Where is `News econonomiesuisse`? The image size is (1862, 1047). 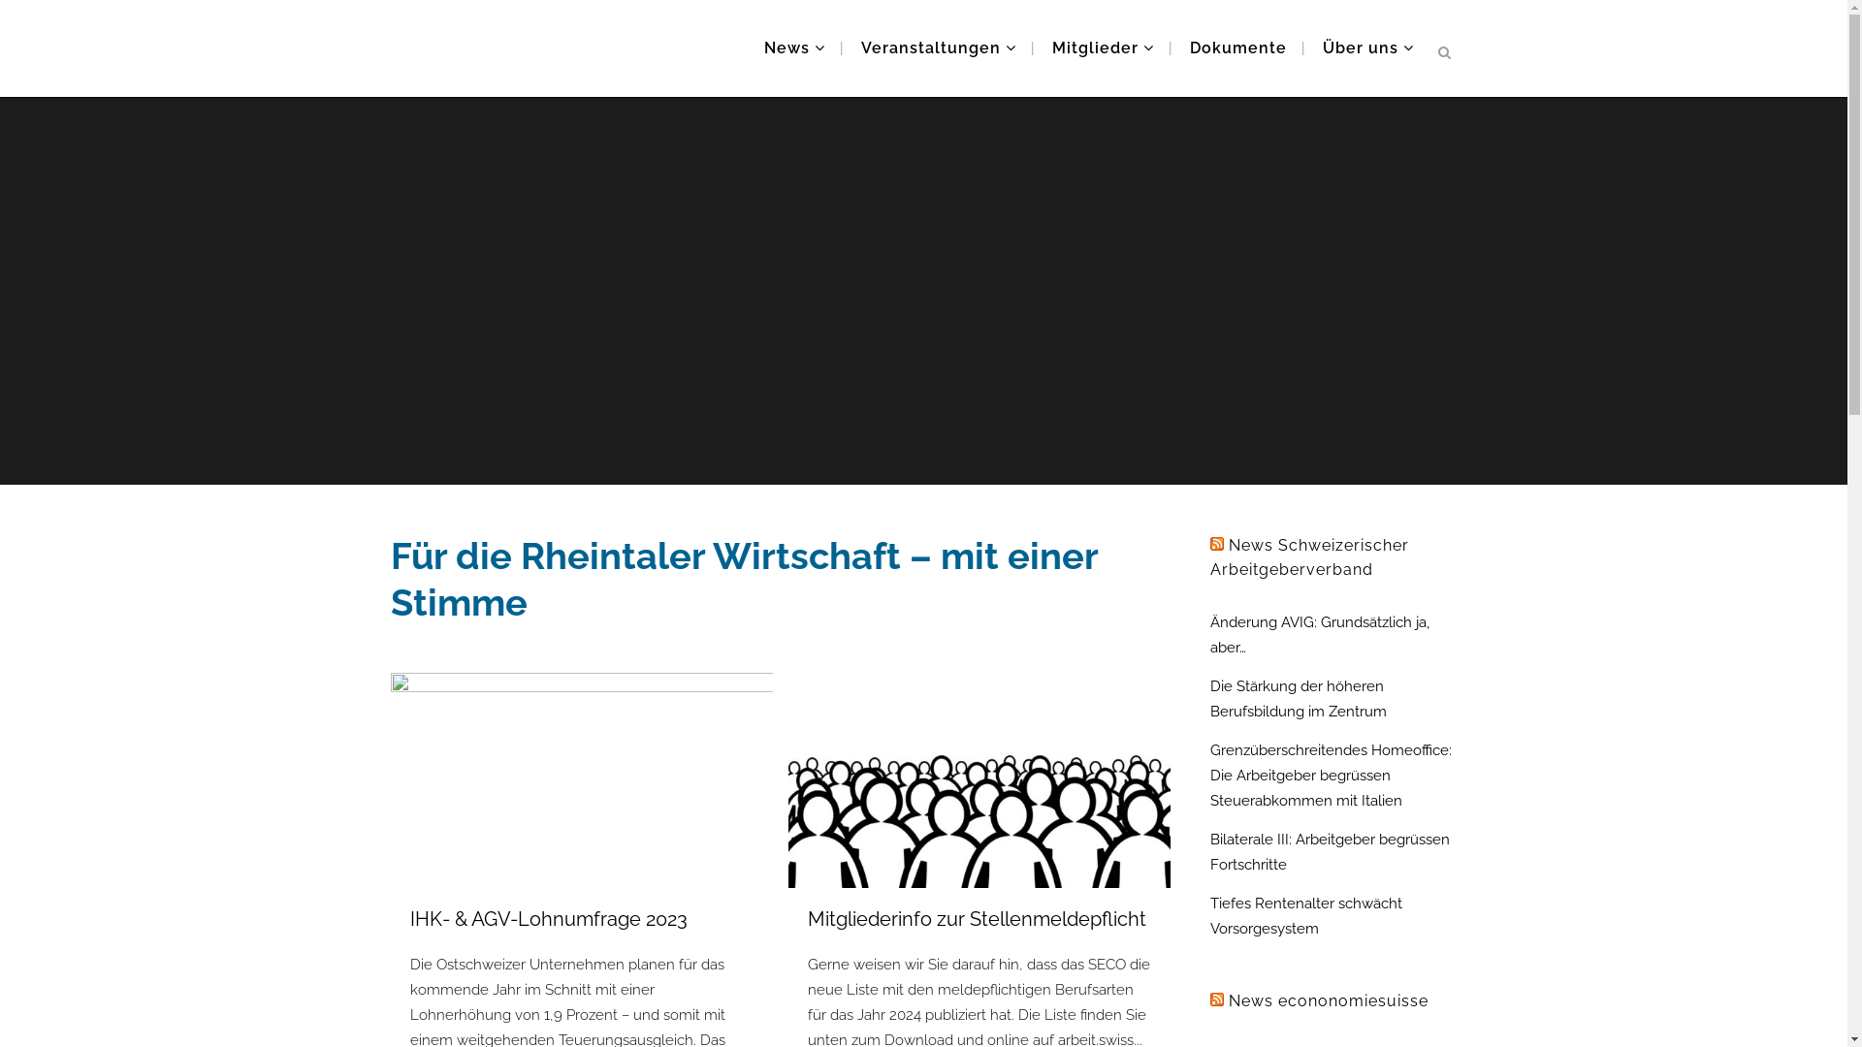 News econonomiesuisse is located at coordinates (1328, 1000).